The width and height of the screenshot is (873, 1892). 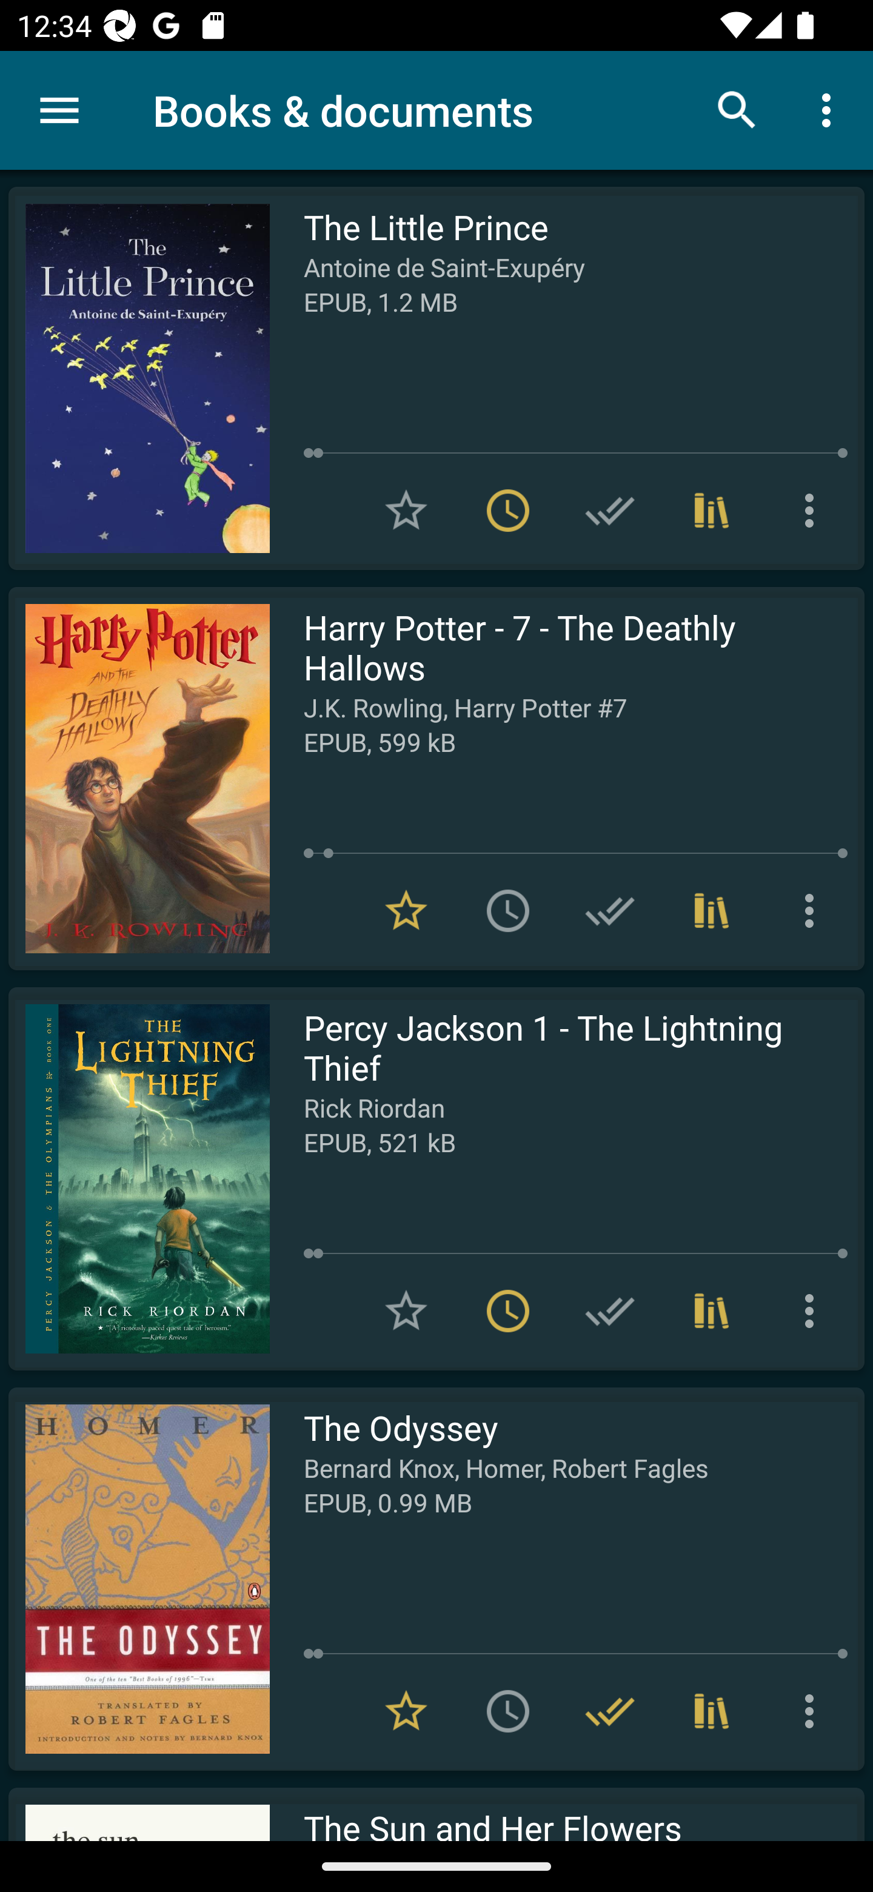 What do you see at coordinates (508, 511) in the screenshot?
I see `Remove from To read` at bounding box center [508, 511].